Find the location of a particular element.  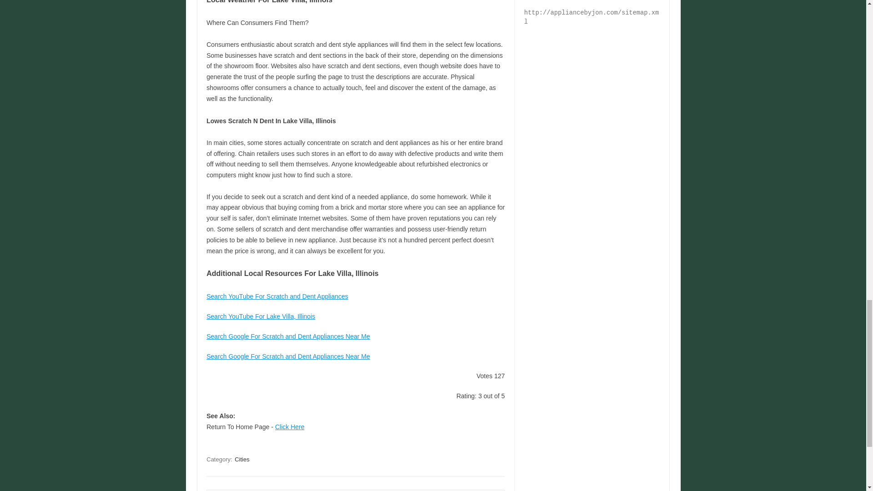

Cities is located at coordinates (242, 459).